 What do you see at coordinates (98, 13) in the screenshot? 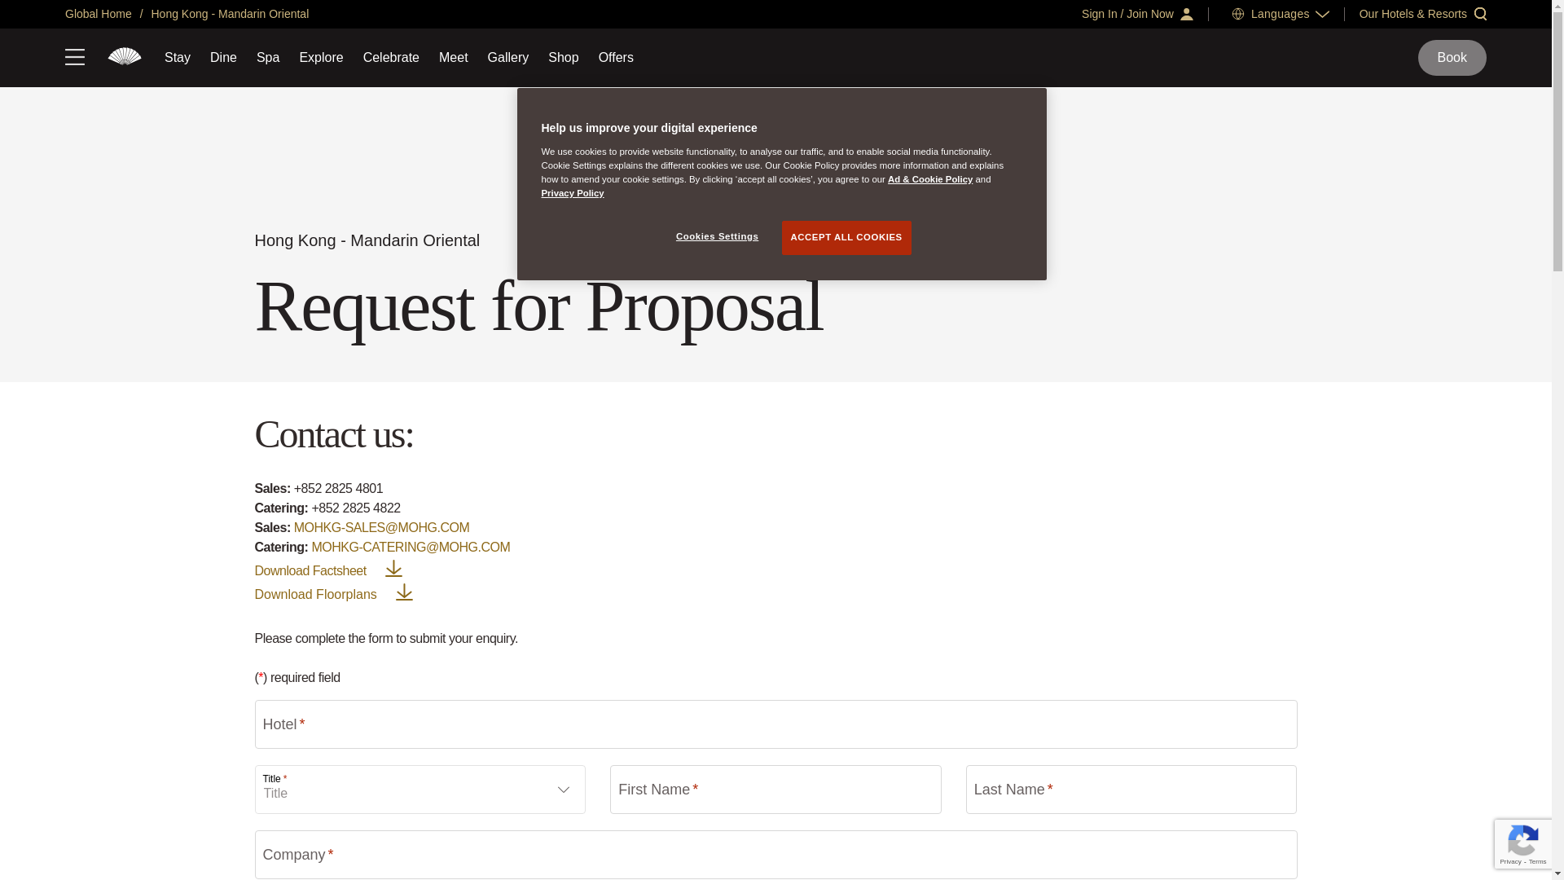
I see `Global Home` at bounding box center [98, 13].